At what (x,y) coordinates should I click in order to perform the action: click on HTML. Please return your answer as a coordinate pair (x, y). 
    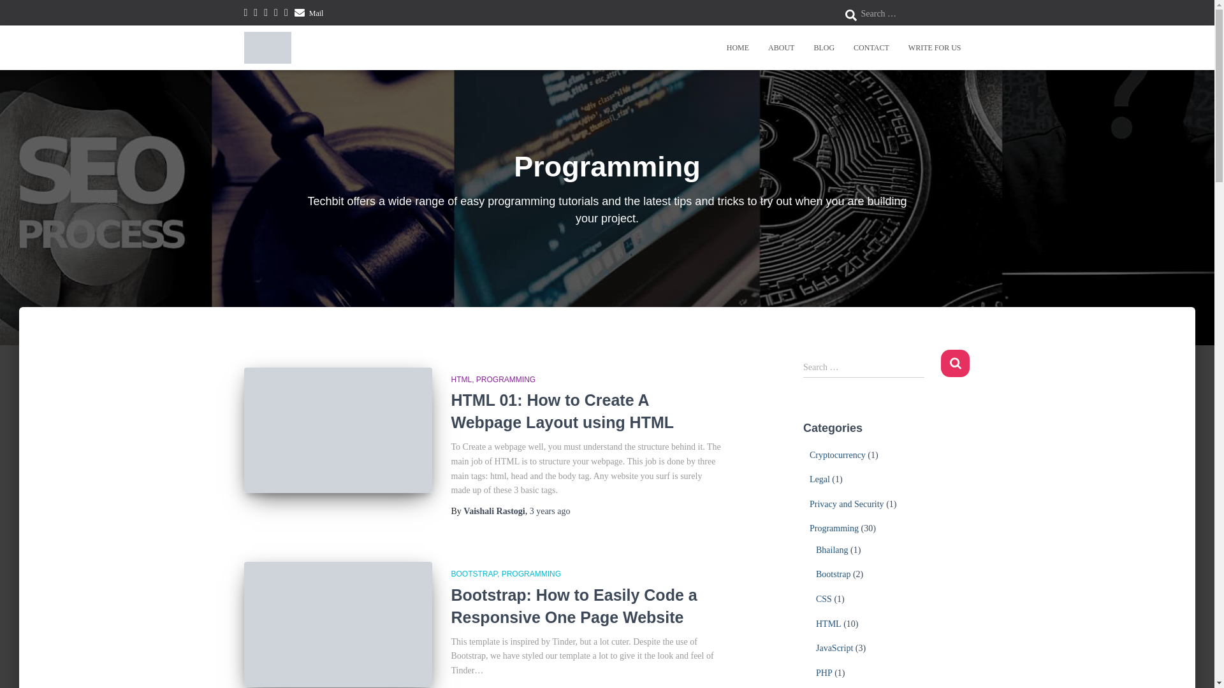
    Looking at the image, I should click on (463, 379).